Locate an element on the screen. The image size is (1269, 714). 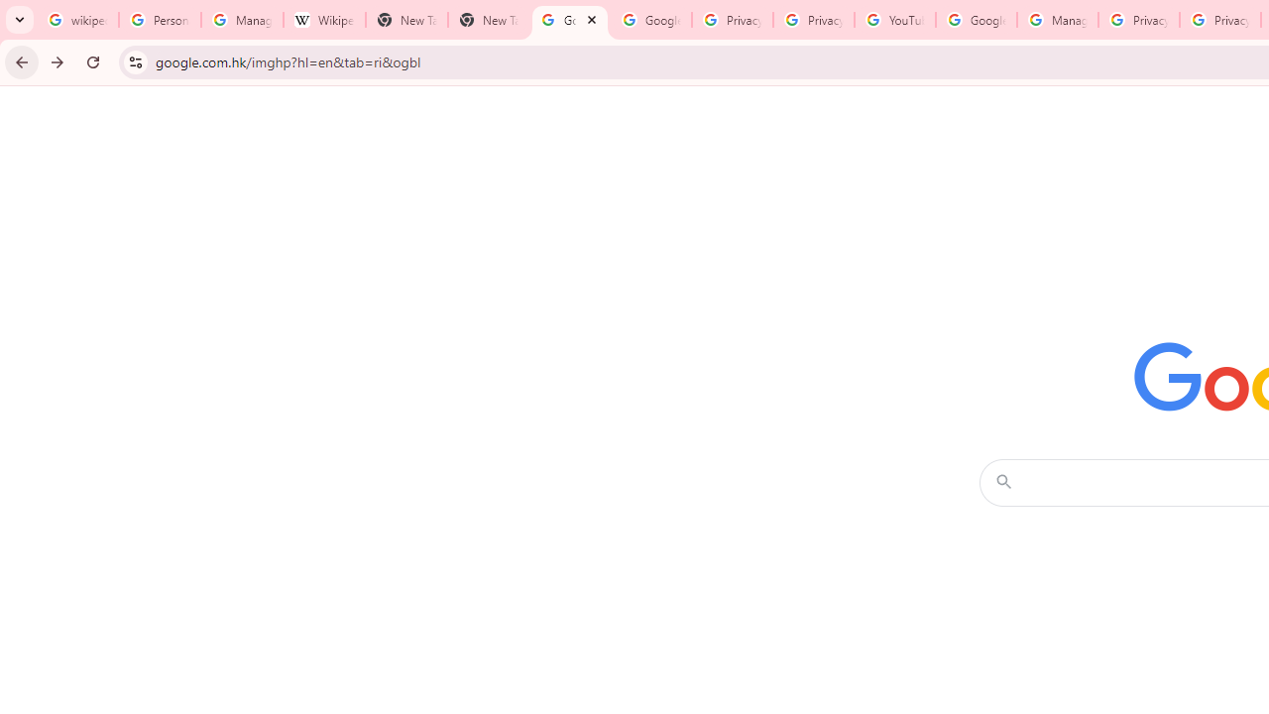
New Tab is located at coordinates (488, 20).